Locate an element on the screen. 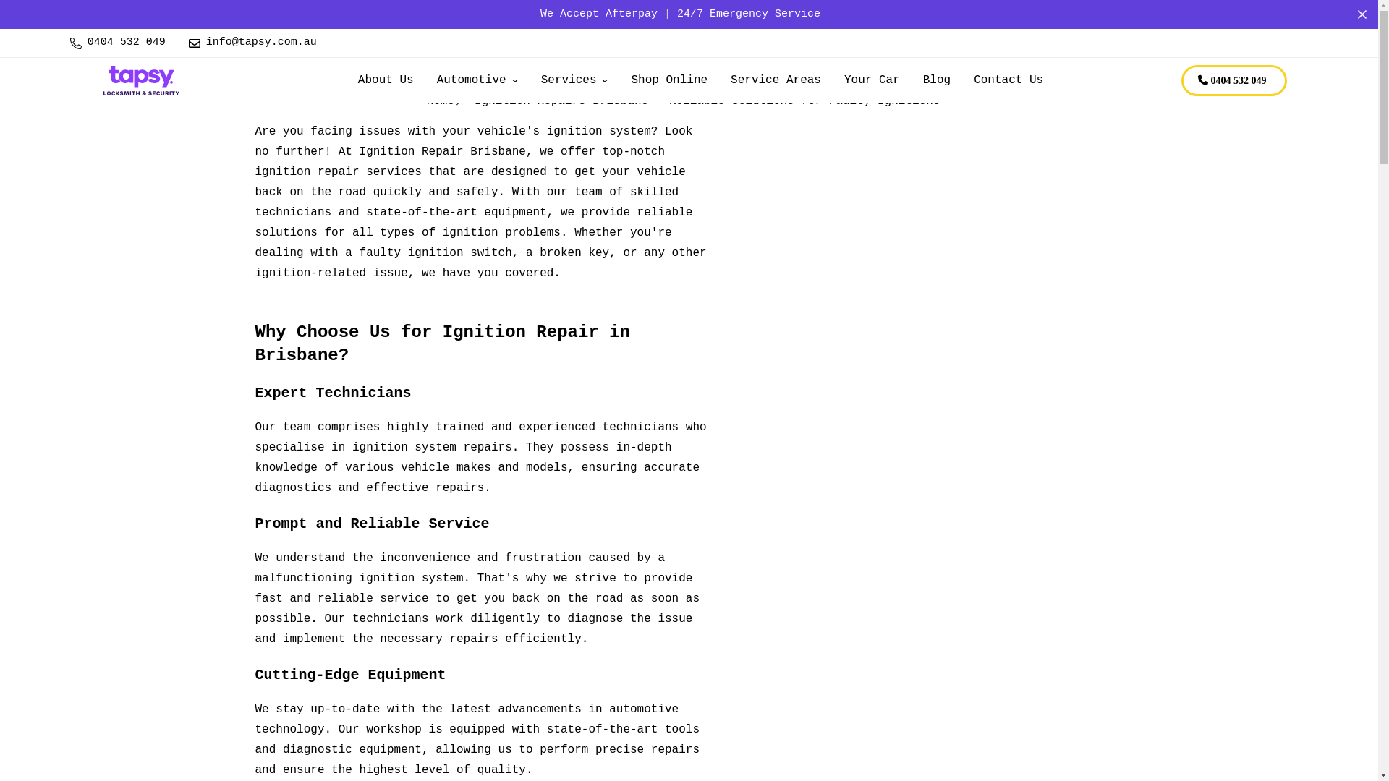 The height and width of the screenshot is (781, 1389). About Us is located at coordinates (386, 81).